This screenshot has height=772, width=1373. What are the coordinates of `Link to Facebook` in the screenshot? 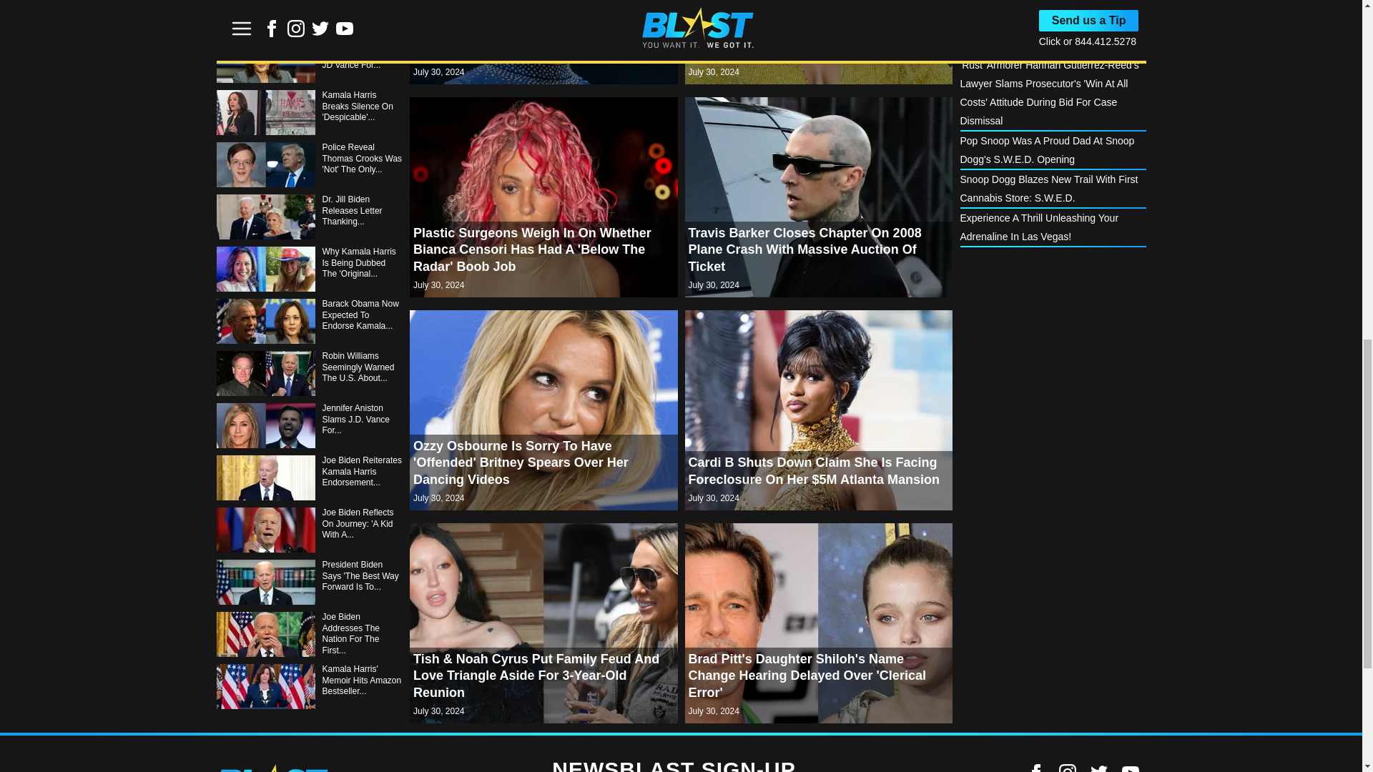 It's located at (1035, 768).